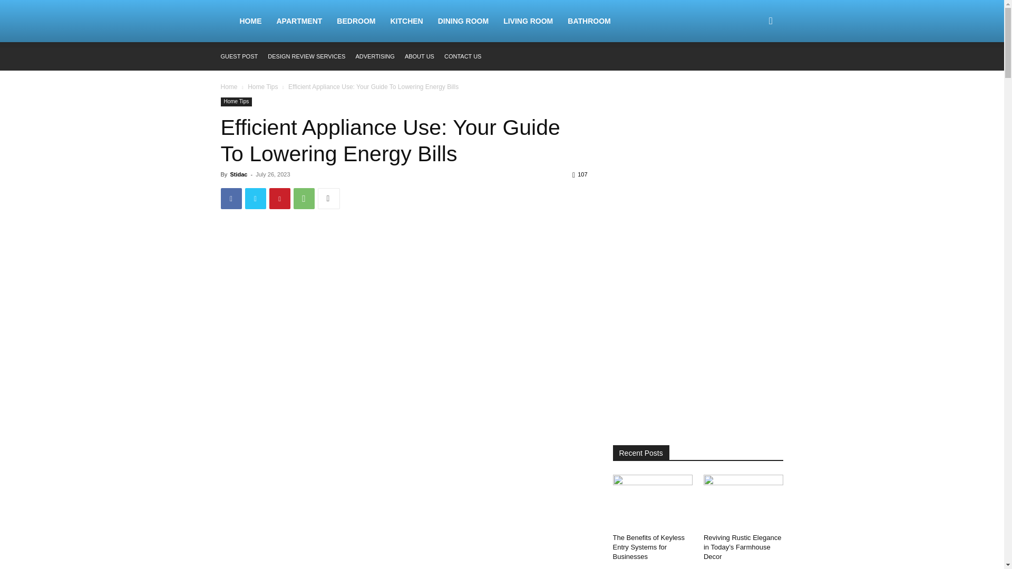 Image resolution: width=1012 pixels, height=569 pixels. I want to click on Pinterest, so click(279, 199).